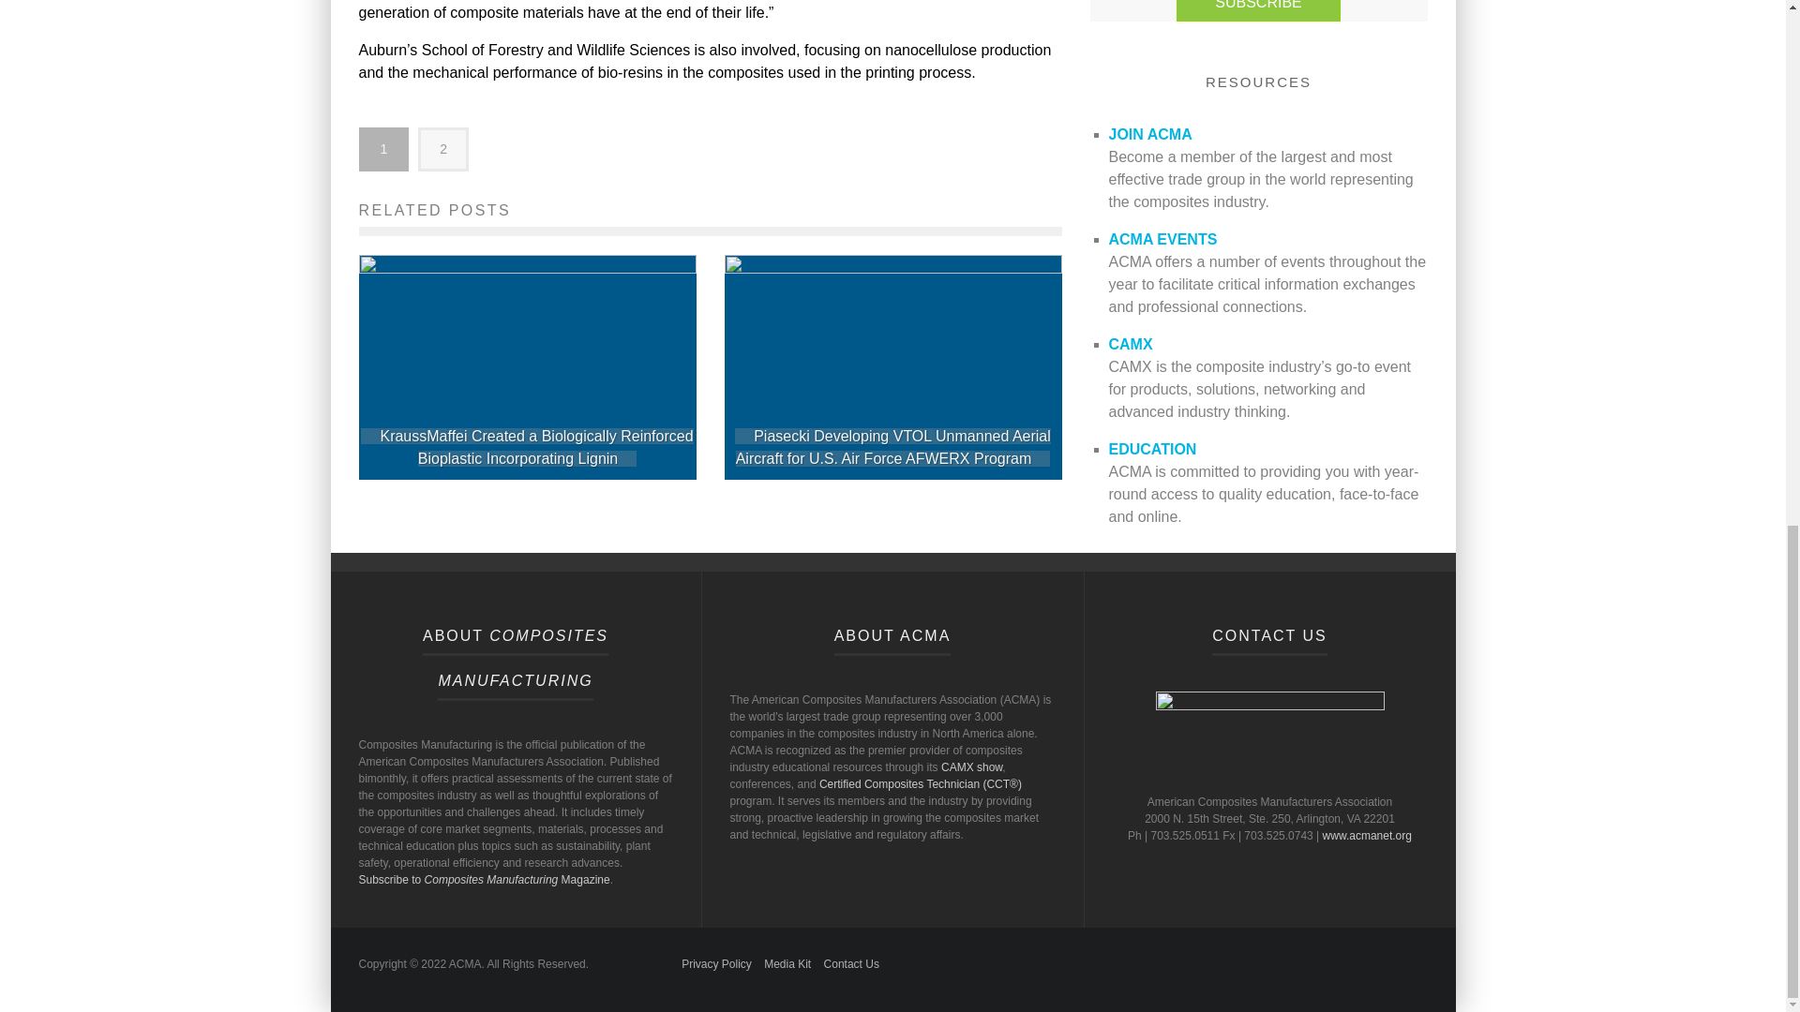  Describe the element at coordinates (1258, 10) in the screenshot. I see `Subscribe` at that location.